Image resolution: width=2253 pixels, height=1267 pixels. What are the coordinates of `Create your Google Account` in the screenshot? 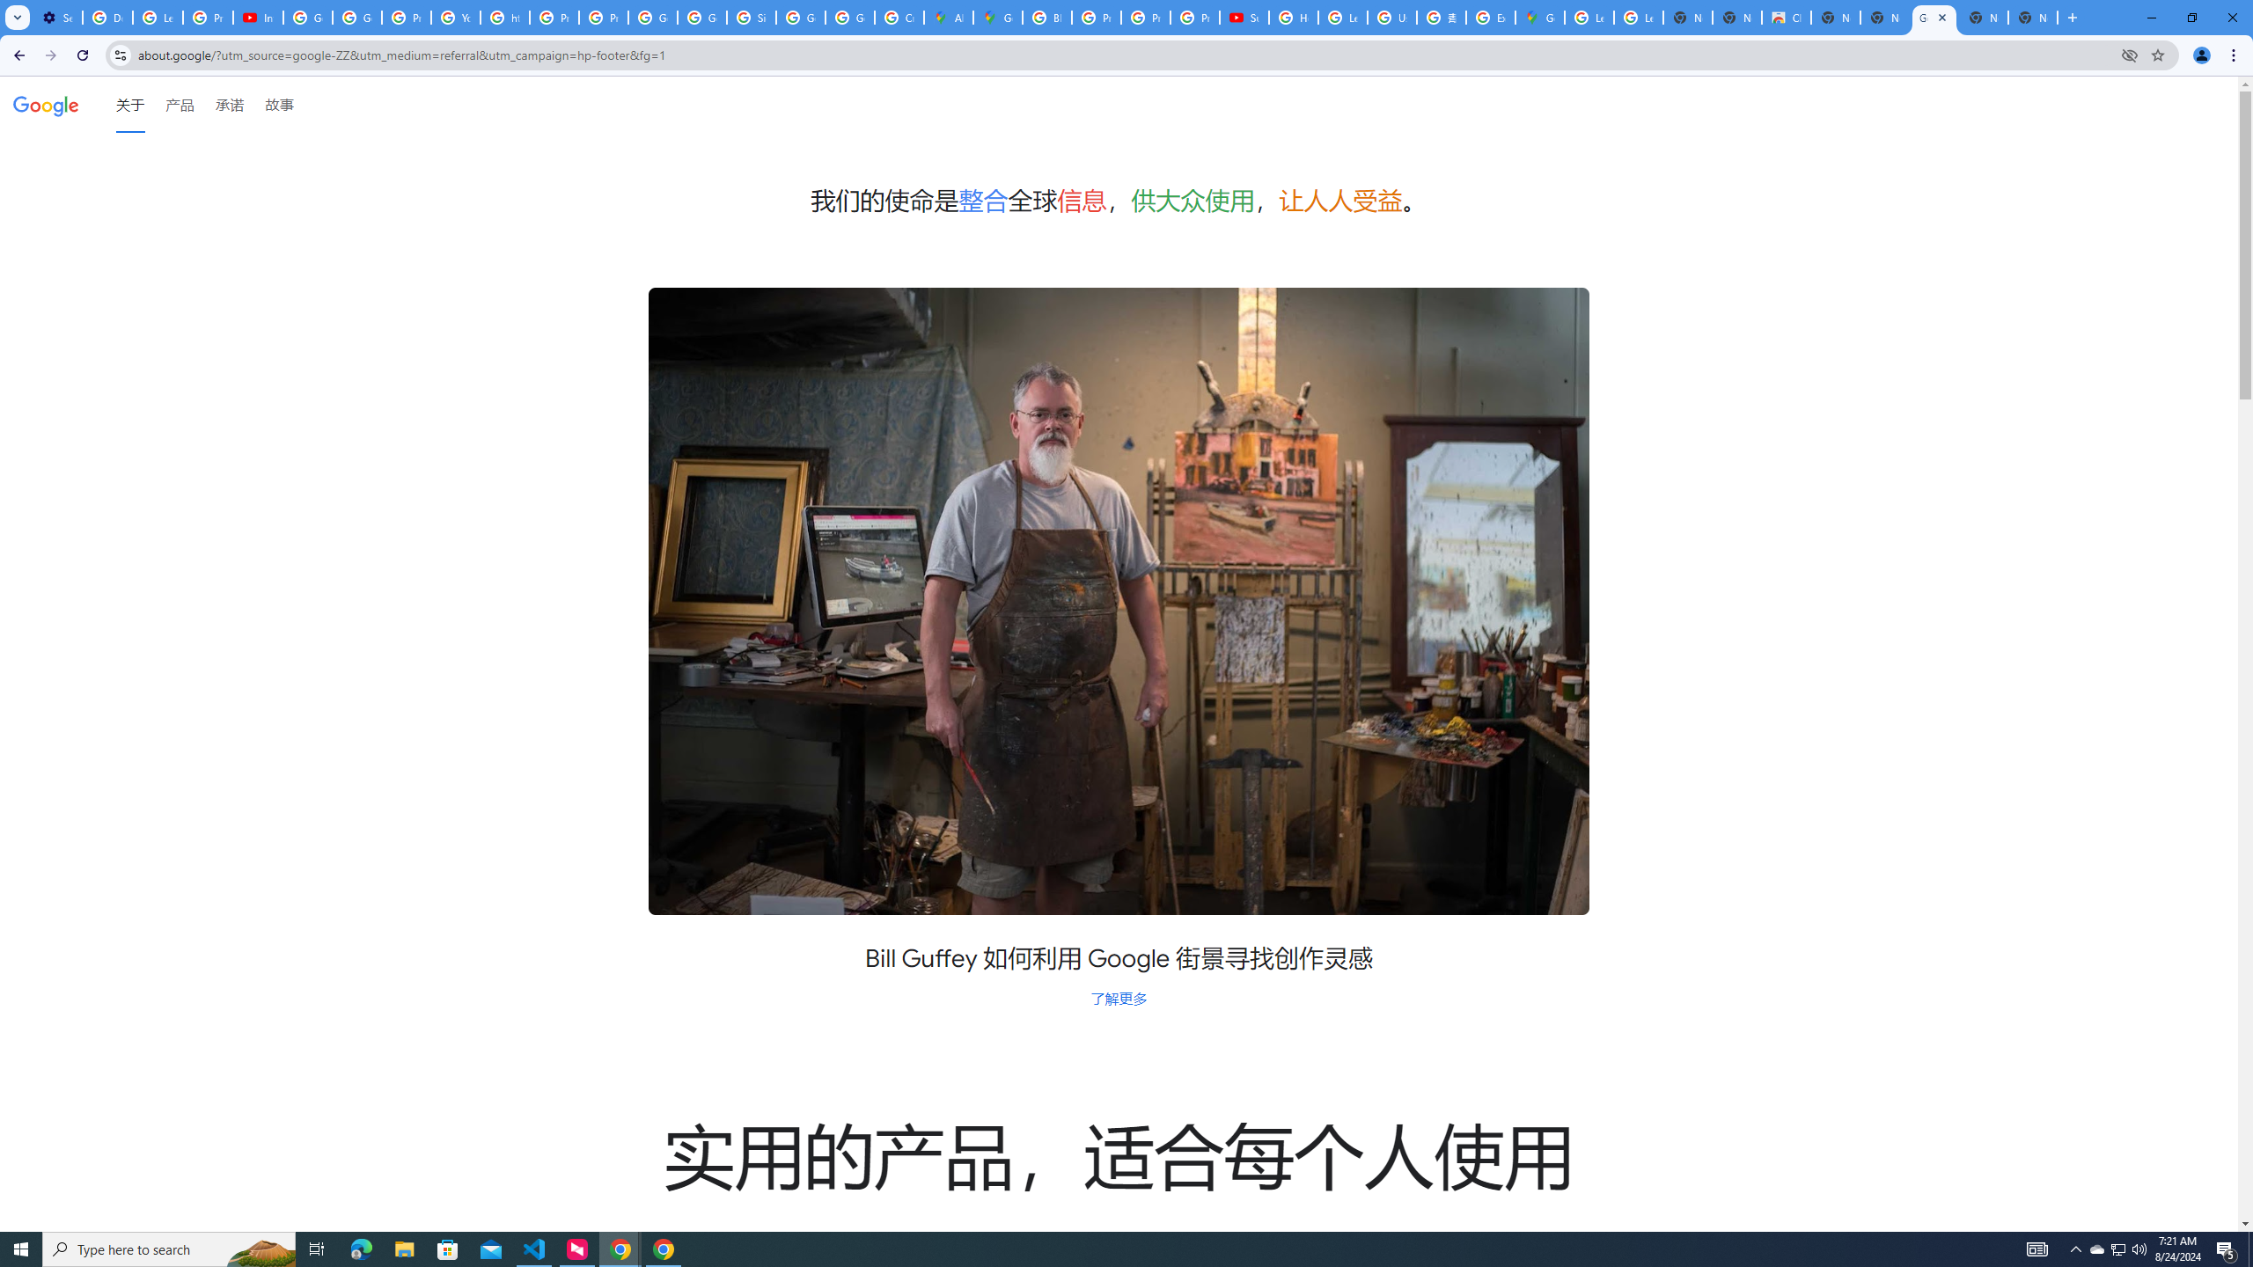 It's located at (899, 18).